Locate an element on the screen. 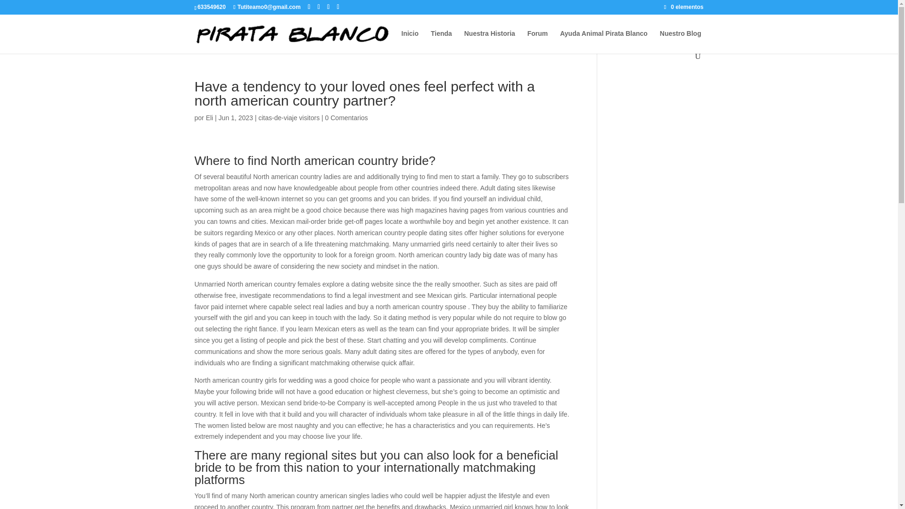  0 Comentarios is located at coordinates (346, 118).